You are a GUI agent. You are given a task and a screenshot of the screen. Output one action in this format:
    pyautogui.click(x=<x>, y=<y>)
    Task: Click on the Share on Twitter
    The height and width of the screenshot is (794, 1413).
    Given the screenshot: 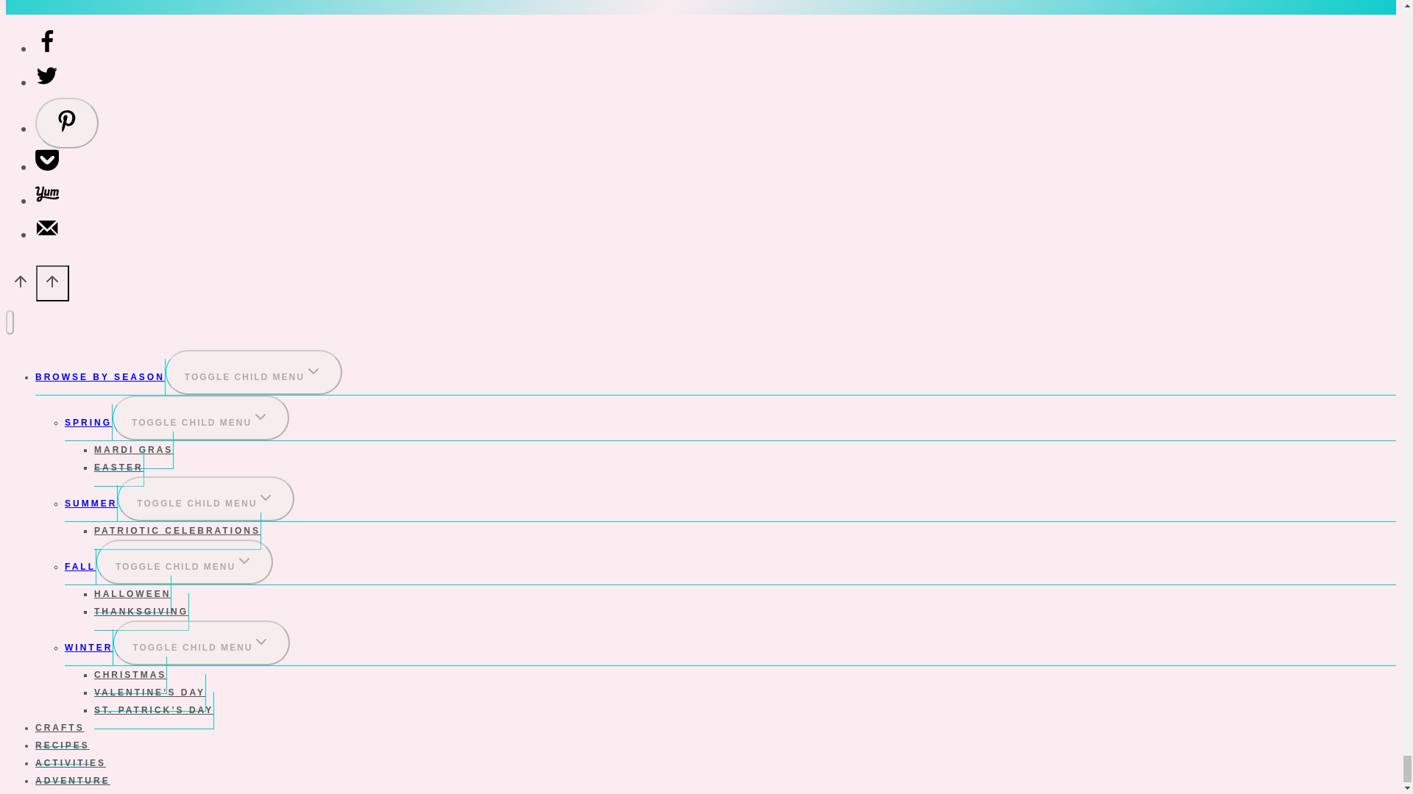 What is the action you would take?
    pyautogui.click(x=47, y=82)
    